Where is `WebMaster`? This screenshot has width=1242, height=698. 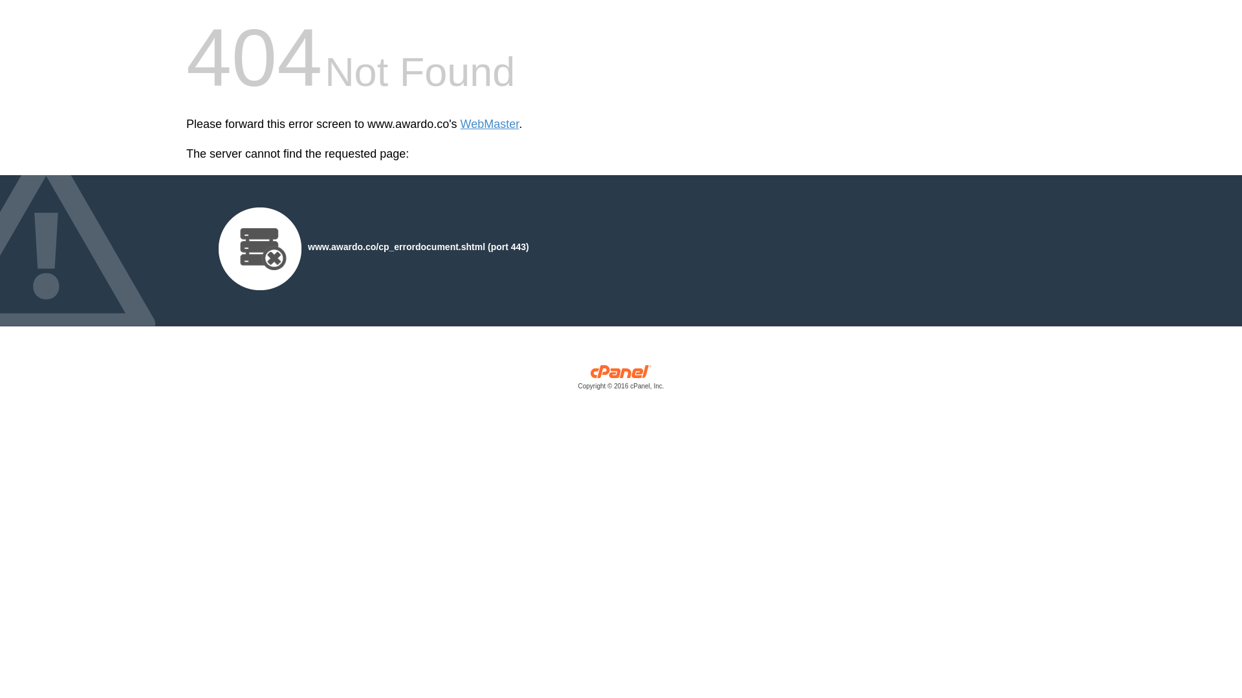
WebMaster is located at coordinates (490, 124).